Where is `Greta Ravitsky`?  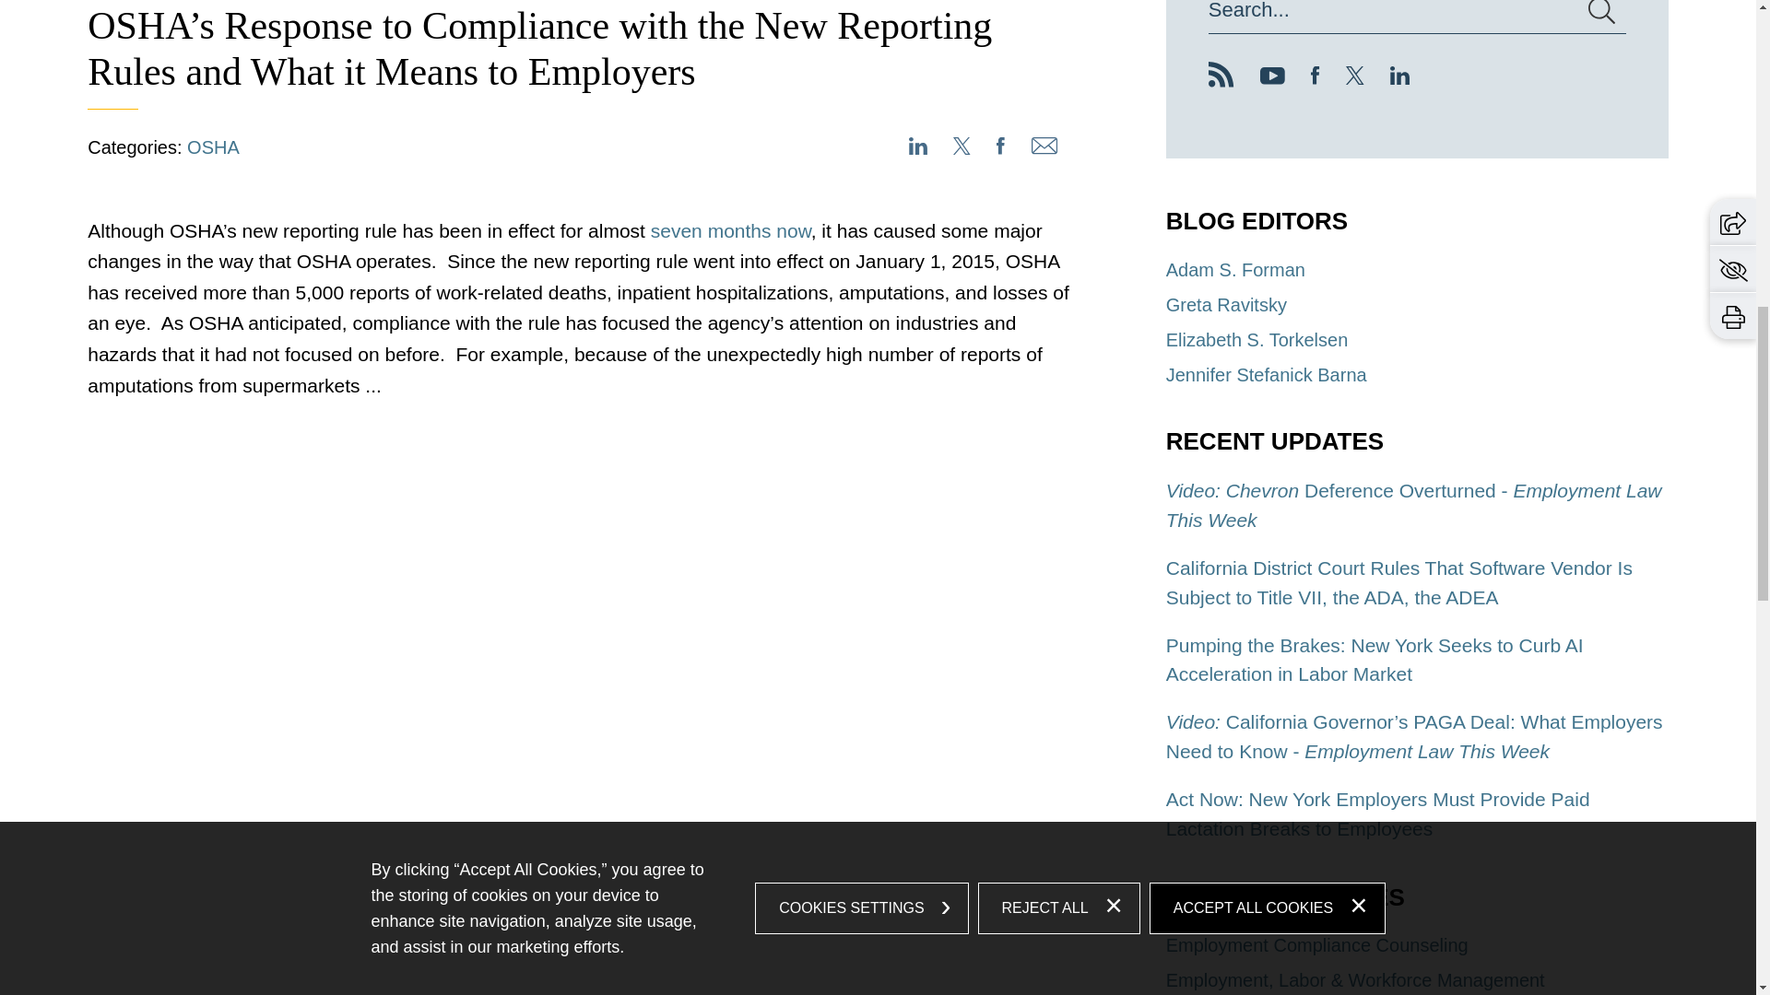
Greta Ravitsky is located at coordinates (1226, 304).